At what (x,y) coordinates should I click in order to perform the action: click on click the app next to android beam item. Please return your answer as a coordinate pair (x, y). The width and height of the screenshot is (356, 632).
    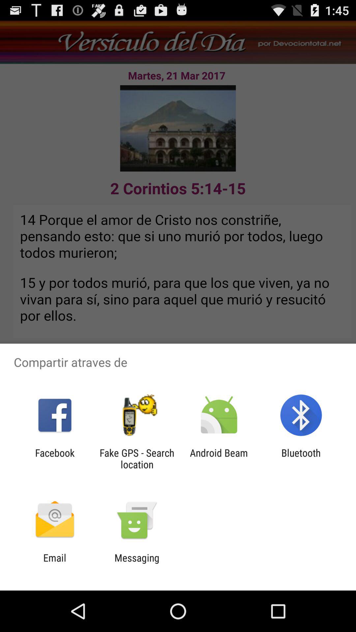
    Looking at the image, I should click on (301, 459).